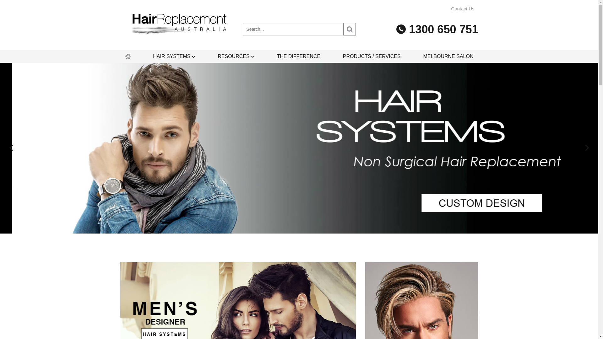 The height and width of the screenshot is (339, 603). What do you see at coordinates (178, 26) in the screenshot?
I see `www.hairsystemsaustralia.com.au` at bounding box center [178, 26].